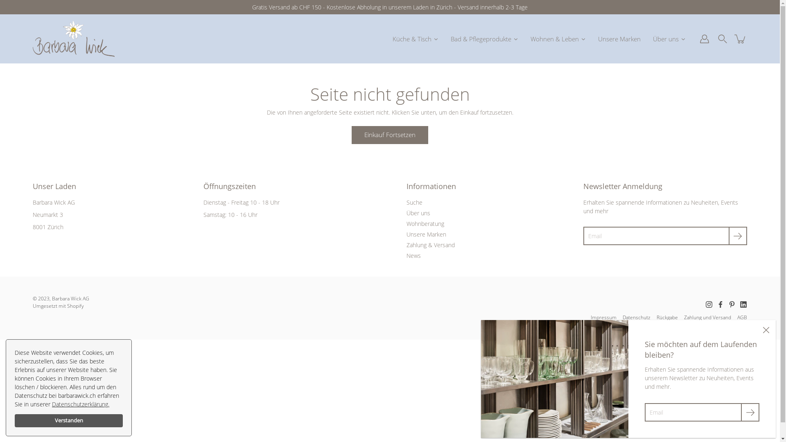 The height and width of the screenshot is (442, 786). What do you see at coordinates (413, 255) in the screenshot?
I see `News` at bounding box center [413, 255].